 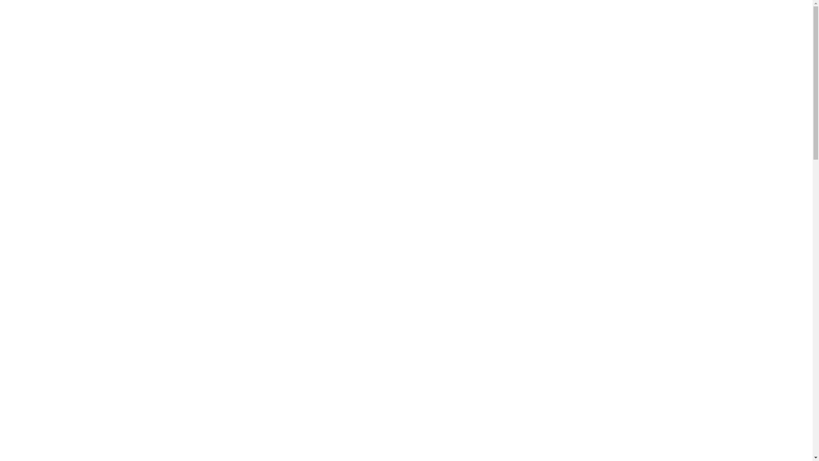 What do you see at coordinates (526, 189) in the screenshot?
I see `IoT` at bounding box center [526, 189].